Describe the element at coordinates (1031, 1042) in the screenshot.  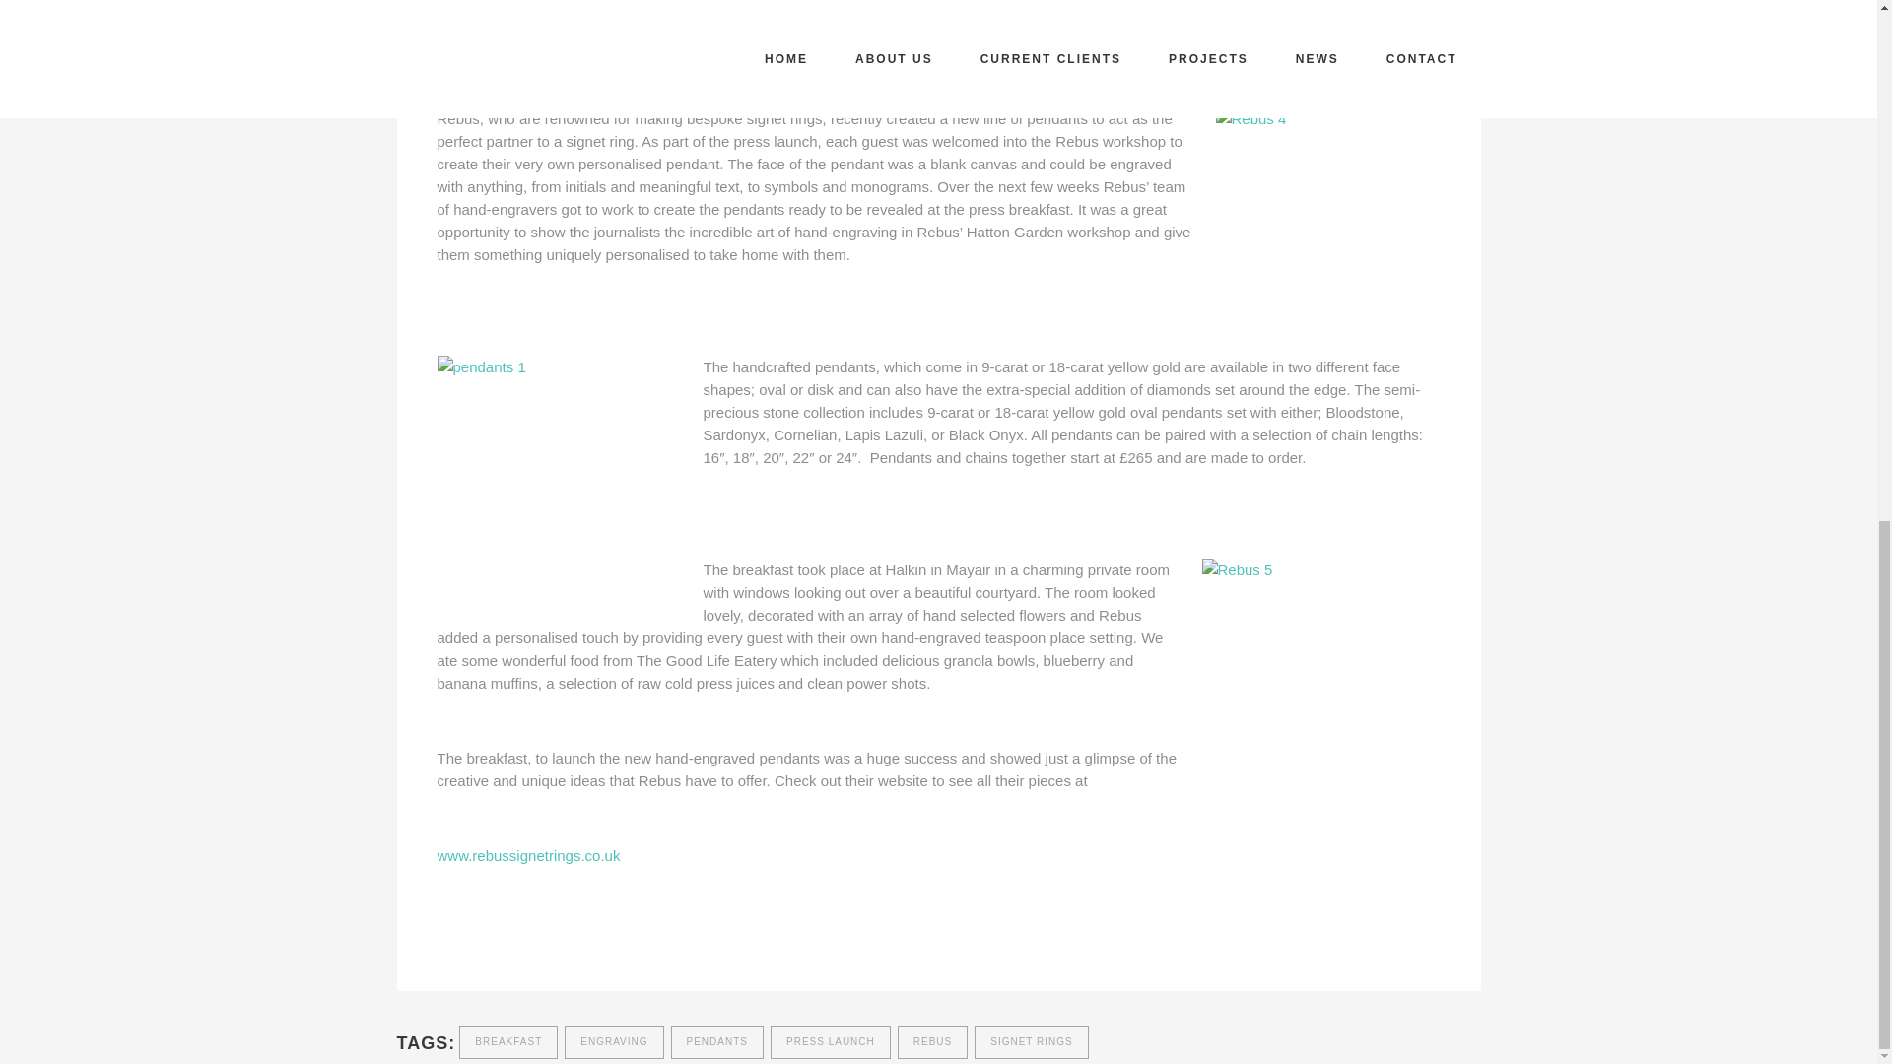
I see `SIGNET RINGS` at that location.